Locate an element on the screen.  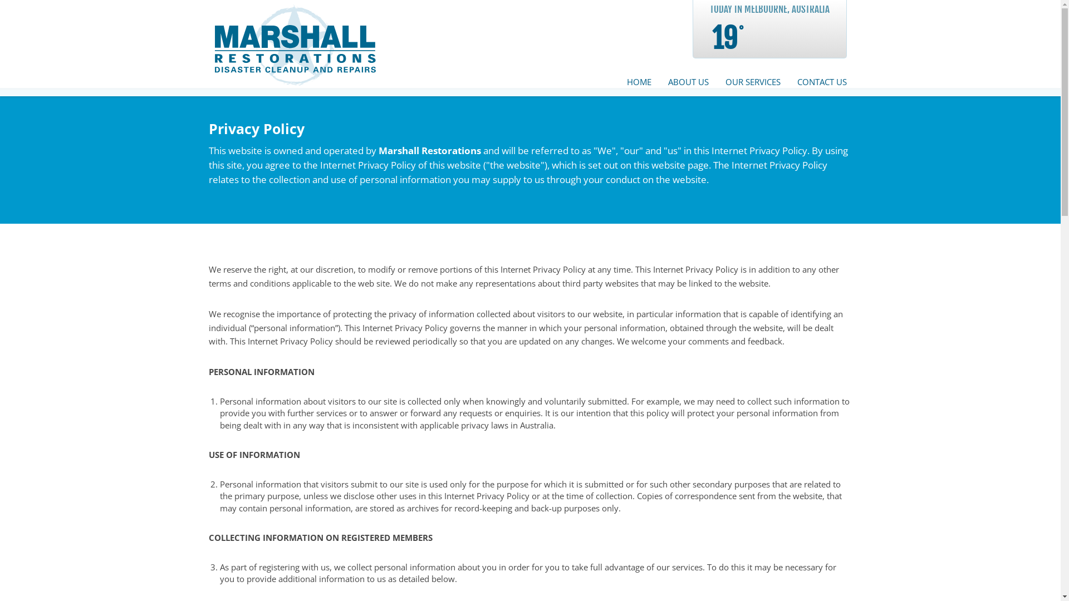
HOME is located at coordinates (639, 82).